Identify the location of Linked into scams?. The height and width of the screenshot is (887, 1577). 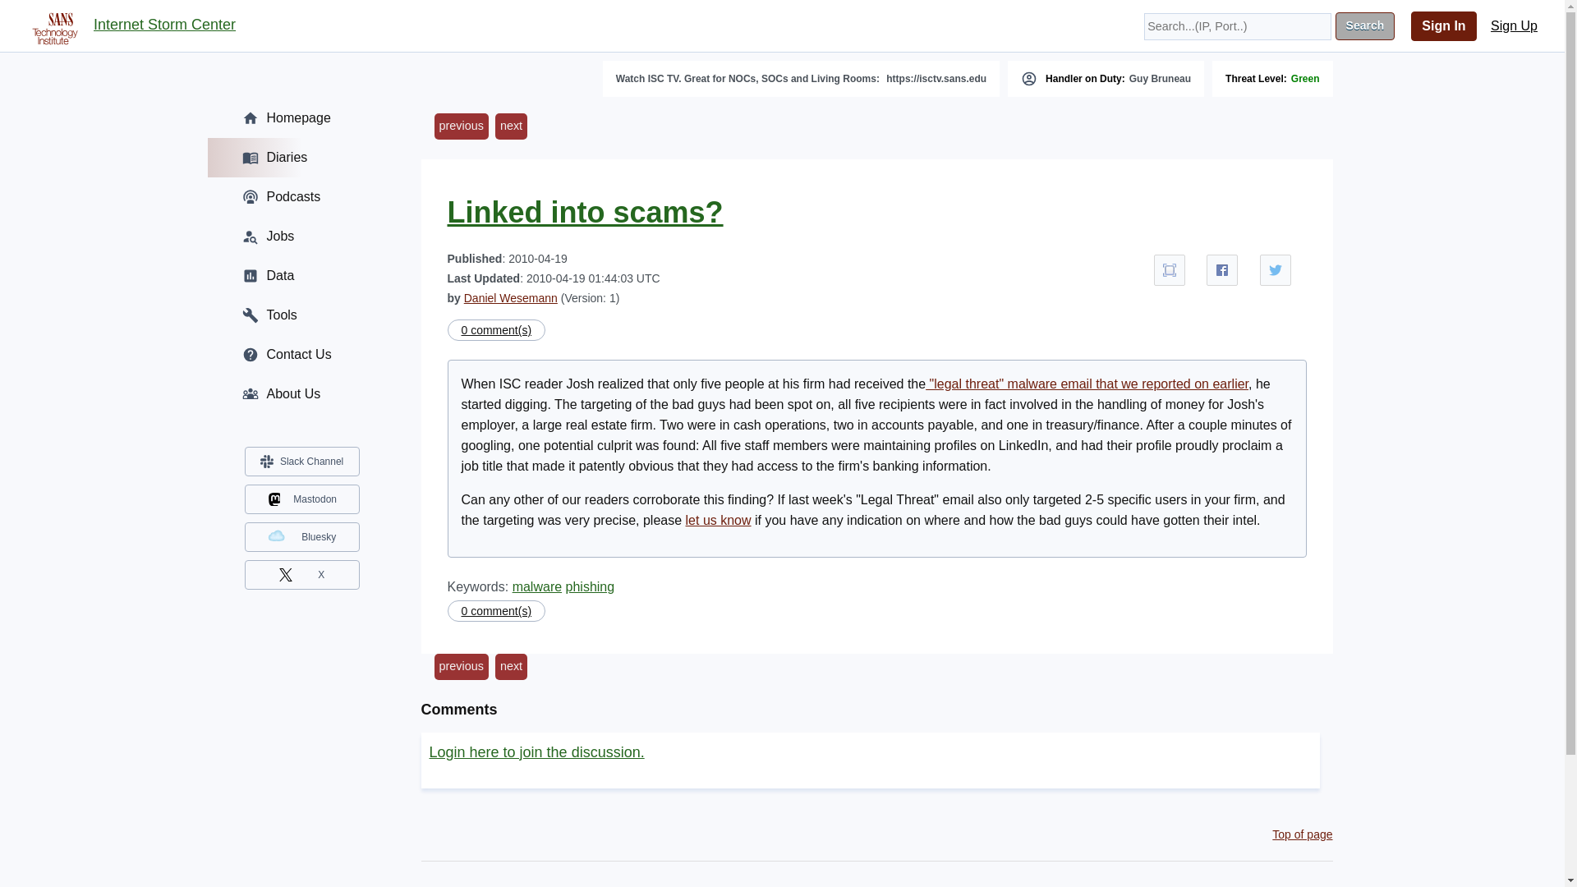
(584, 212).